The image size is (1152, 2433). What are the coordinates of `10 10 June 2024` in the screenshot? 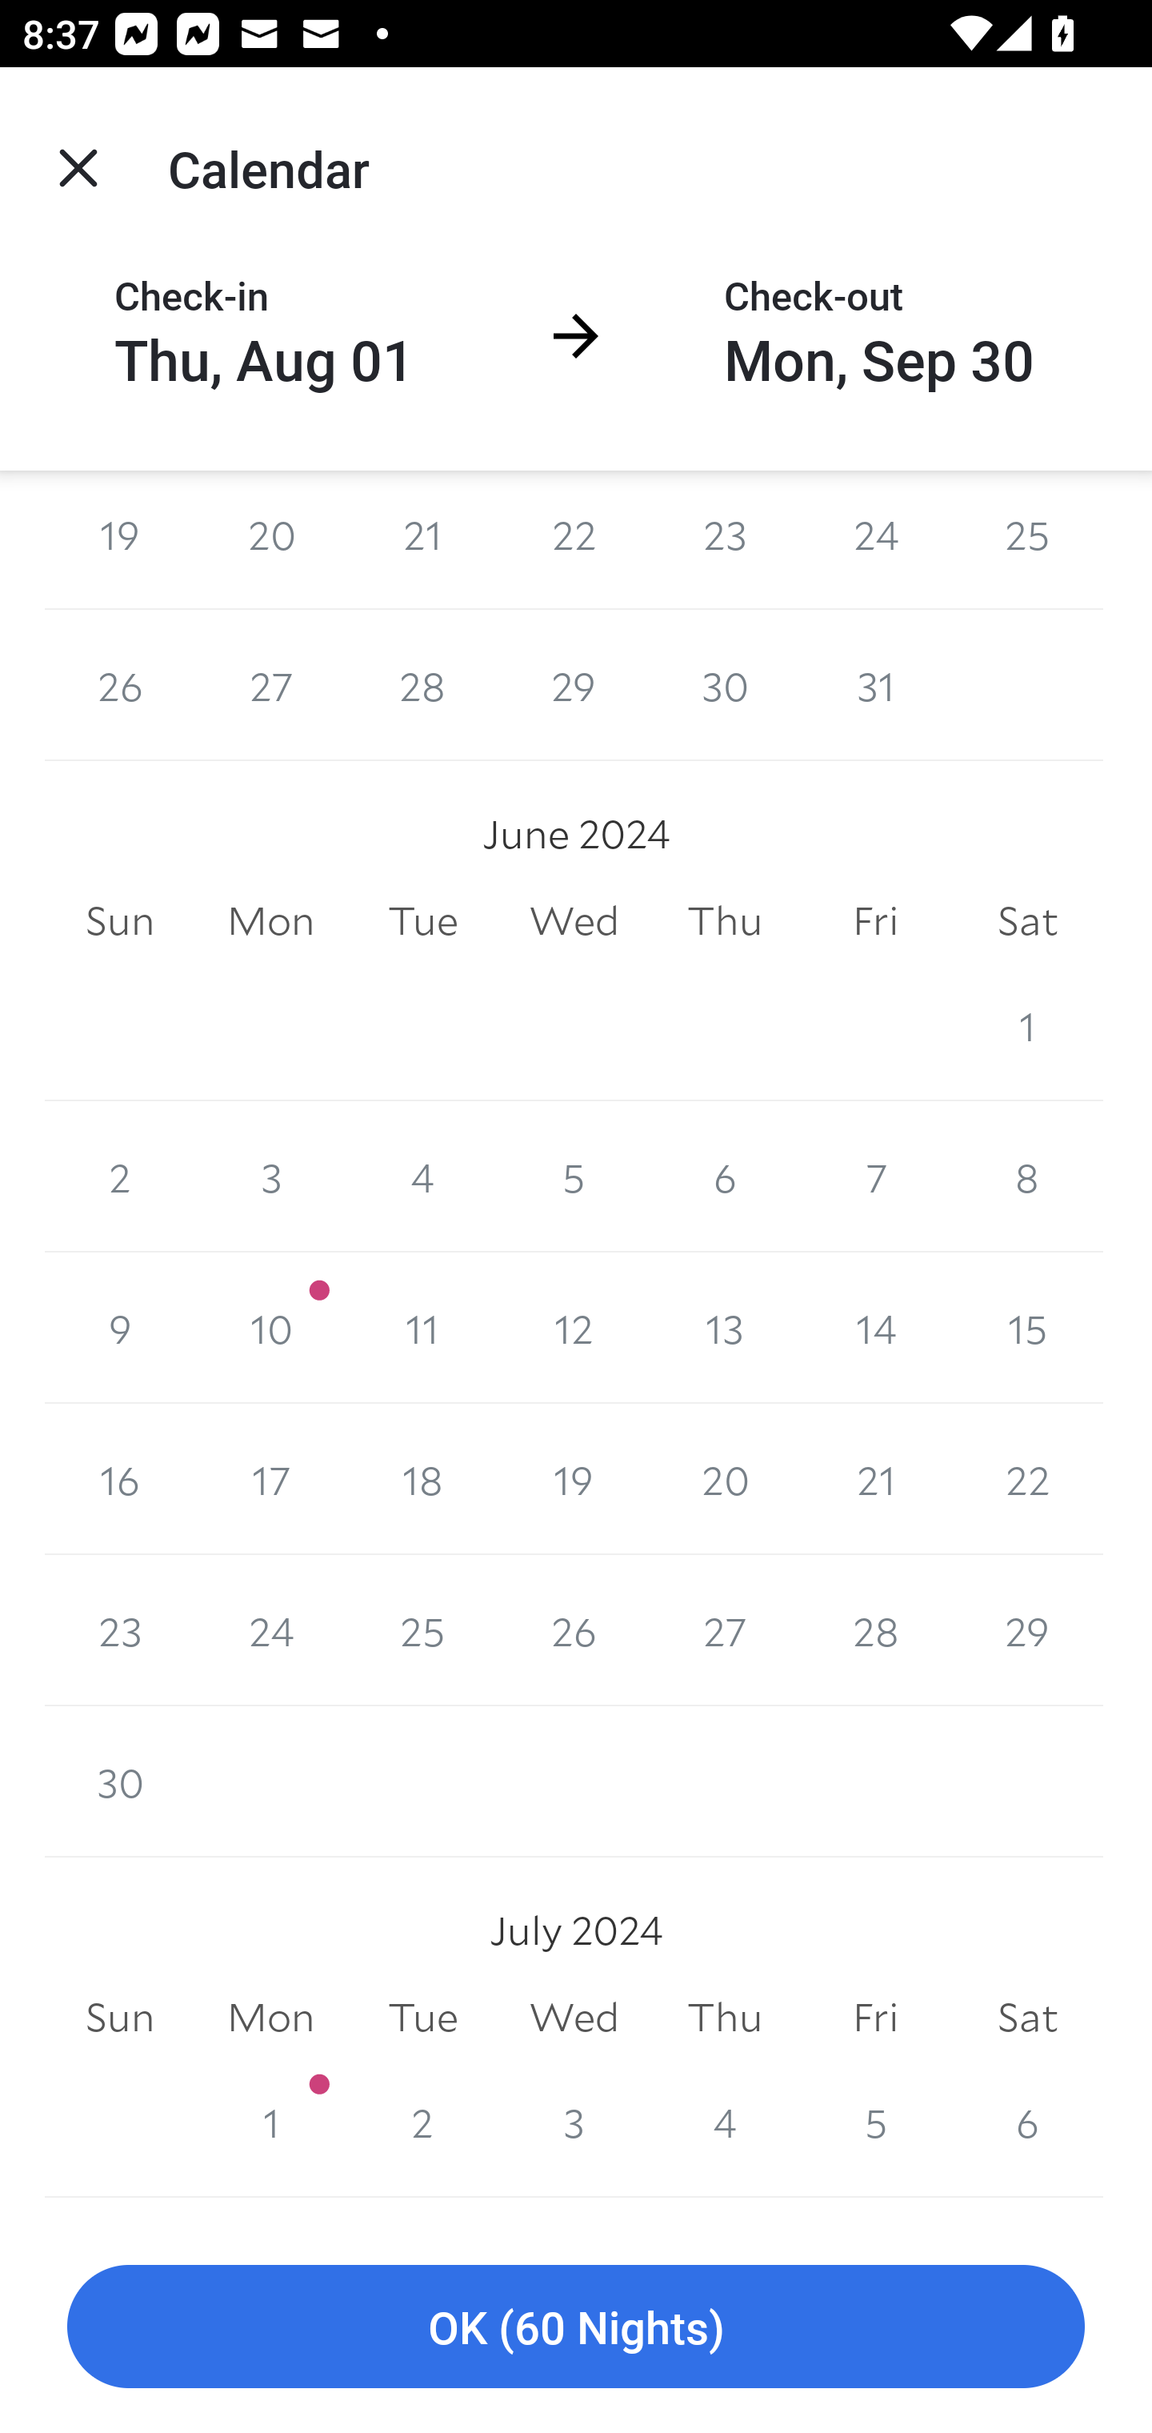 It's located at (270, 1329).